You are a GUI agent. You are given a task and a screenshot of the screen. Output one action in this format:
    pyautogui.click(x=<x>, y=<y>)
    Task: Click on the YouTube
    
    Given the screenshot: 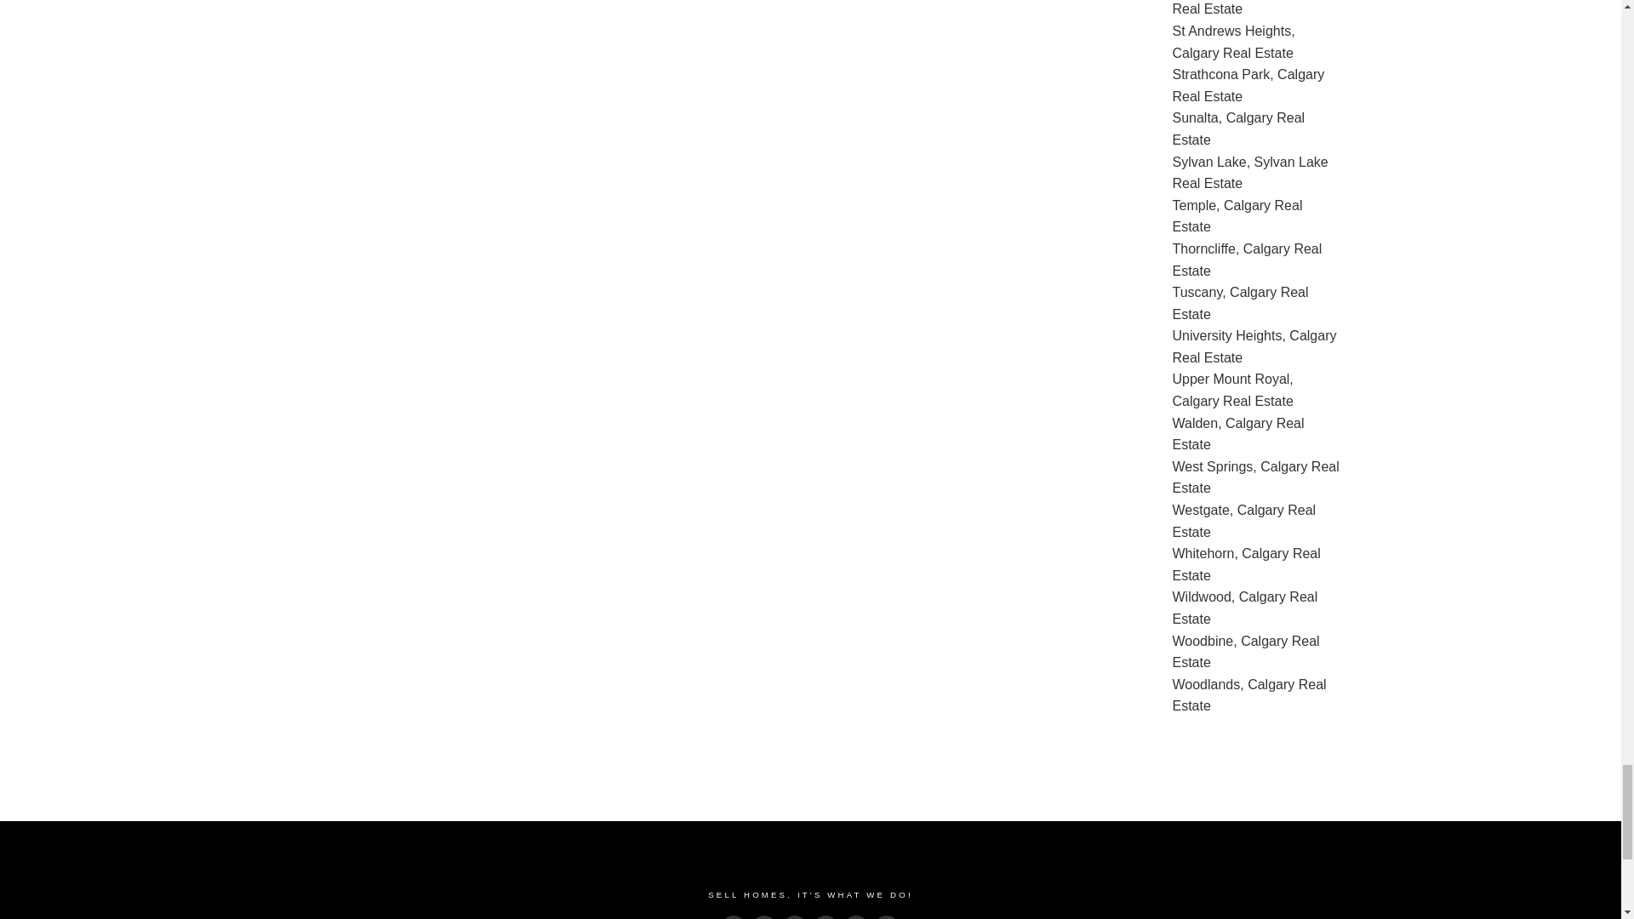 What is the action you would take?
    pyautogui.click(x=856, y=917)
    